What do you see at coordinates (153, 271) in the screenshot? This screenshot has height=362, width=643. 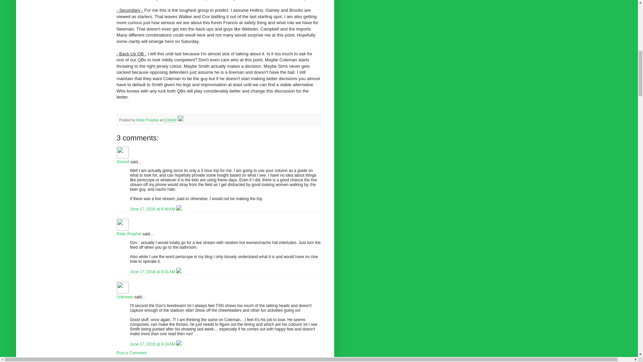 I see `comment permalink` at bounding box center [153, 271].